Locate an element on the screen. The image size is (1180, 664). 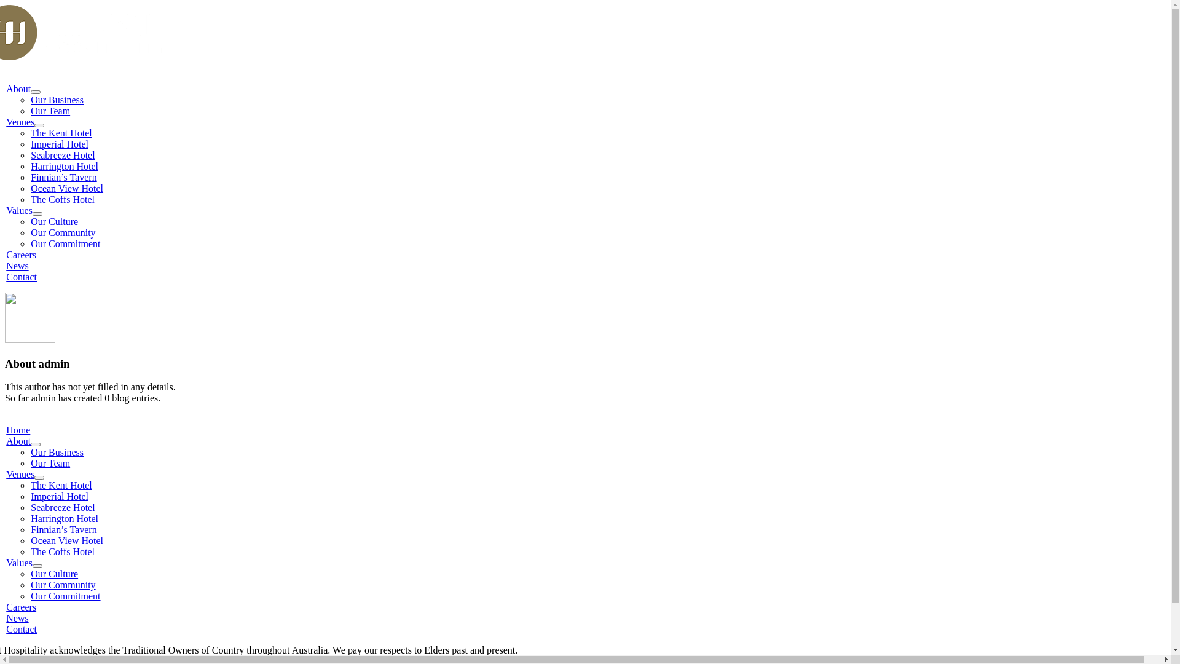
News is located at coordinates (17, 266).